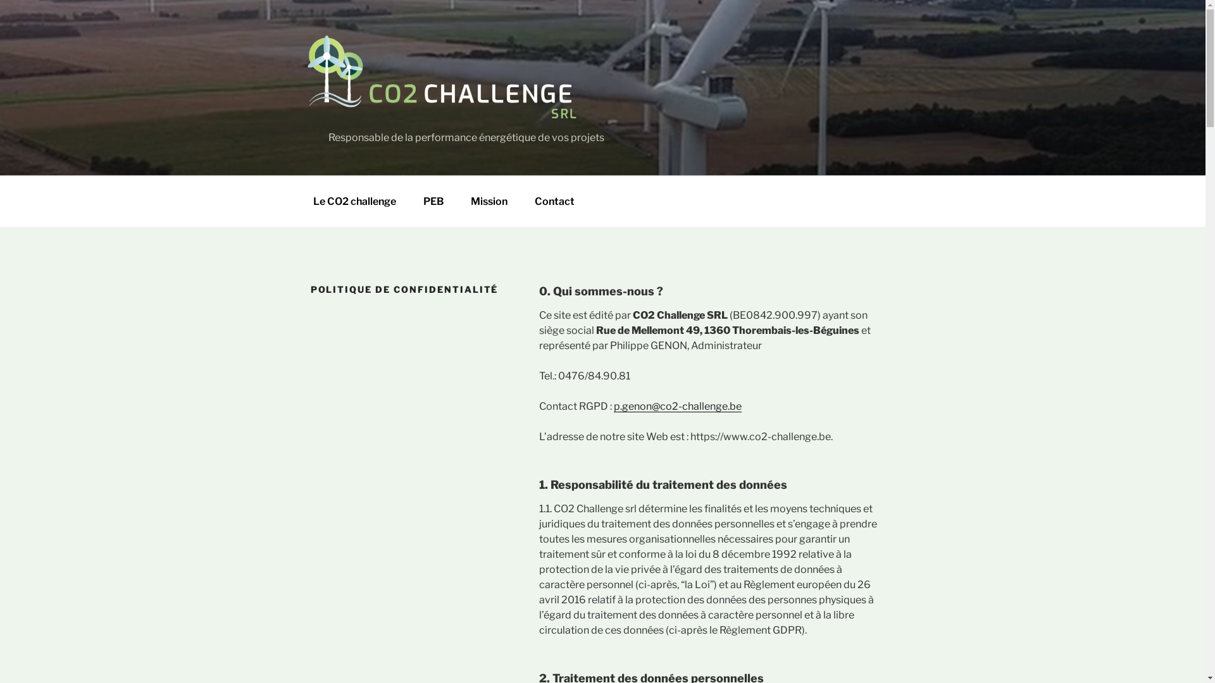  I want to click on Contact, so click(554, 202).